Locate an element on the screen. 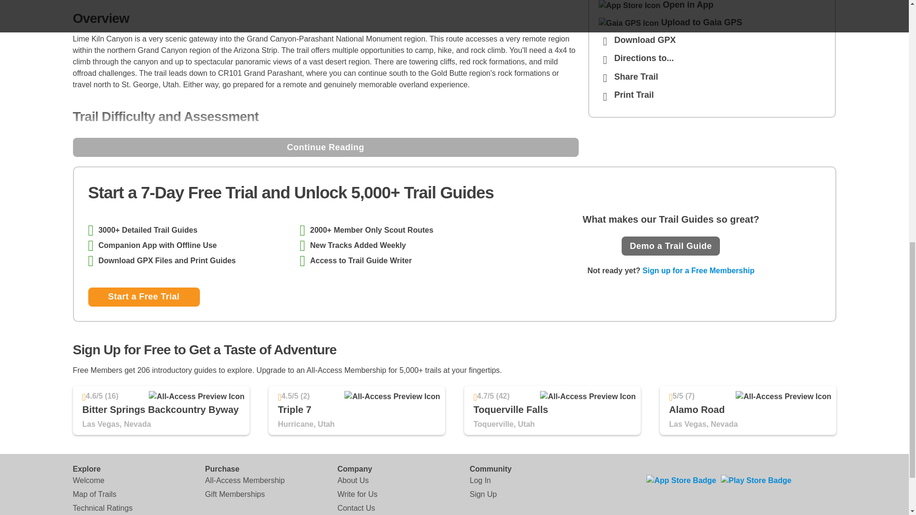 The height and width of the screenshot is (515, 916). Sign up for a Free Membership is located at coordinates (698, 270).